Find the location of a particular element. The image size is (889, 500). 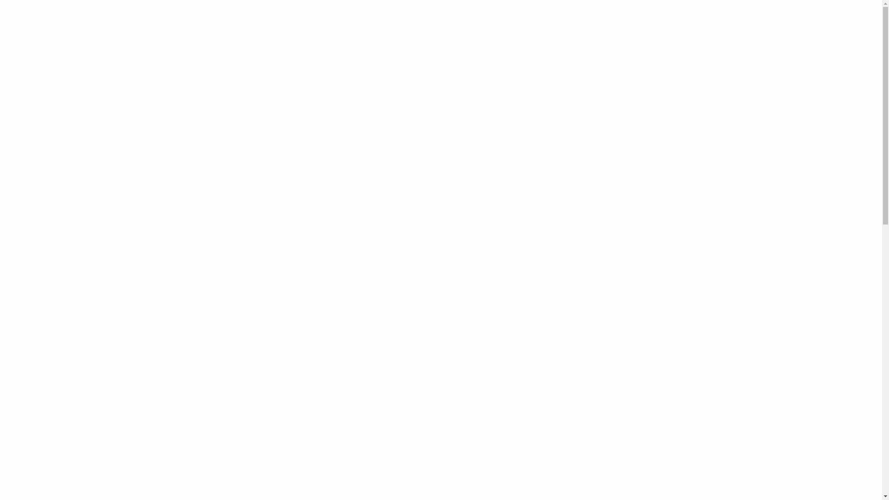

HOME is located at coordinates (509, 152).